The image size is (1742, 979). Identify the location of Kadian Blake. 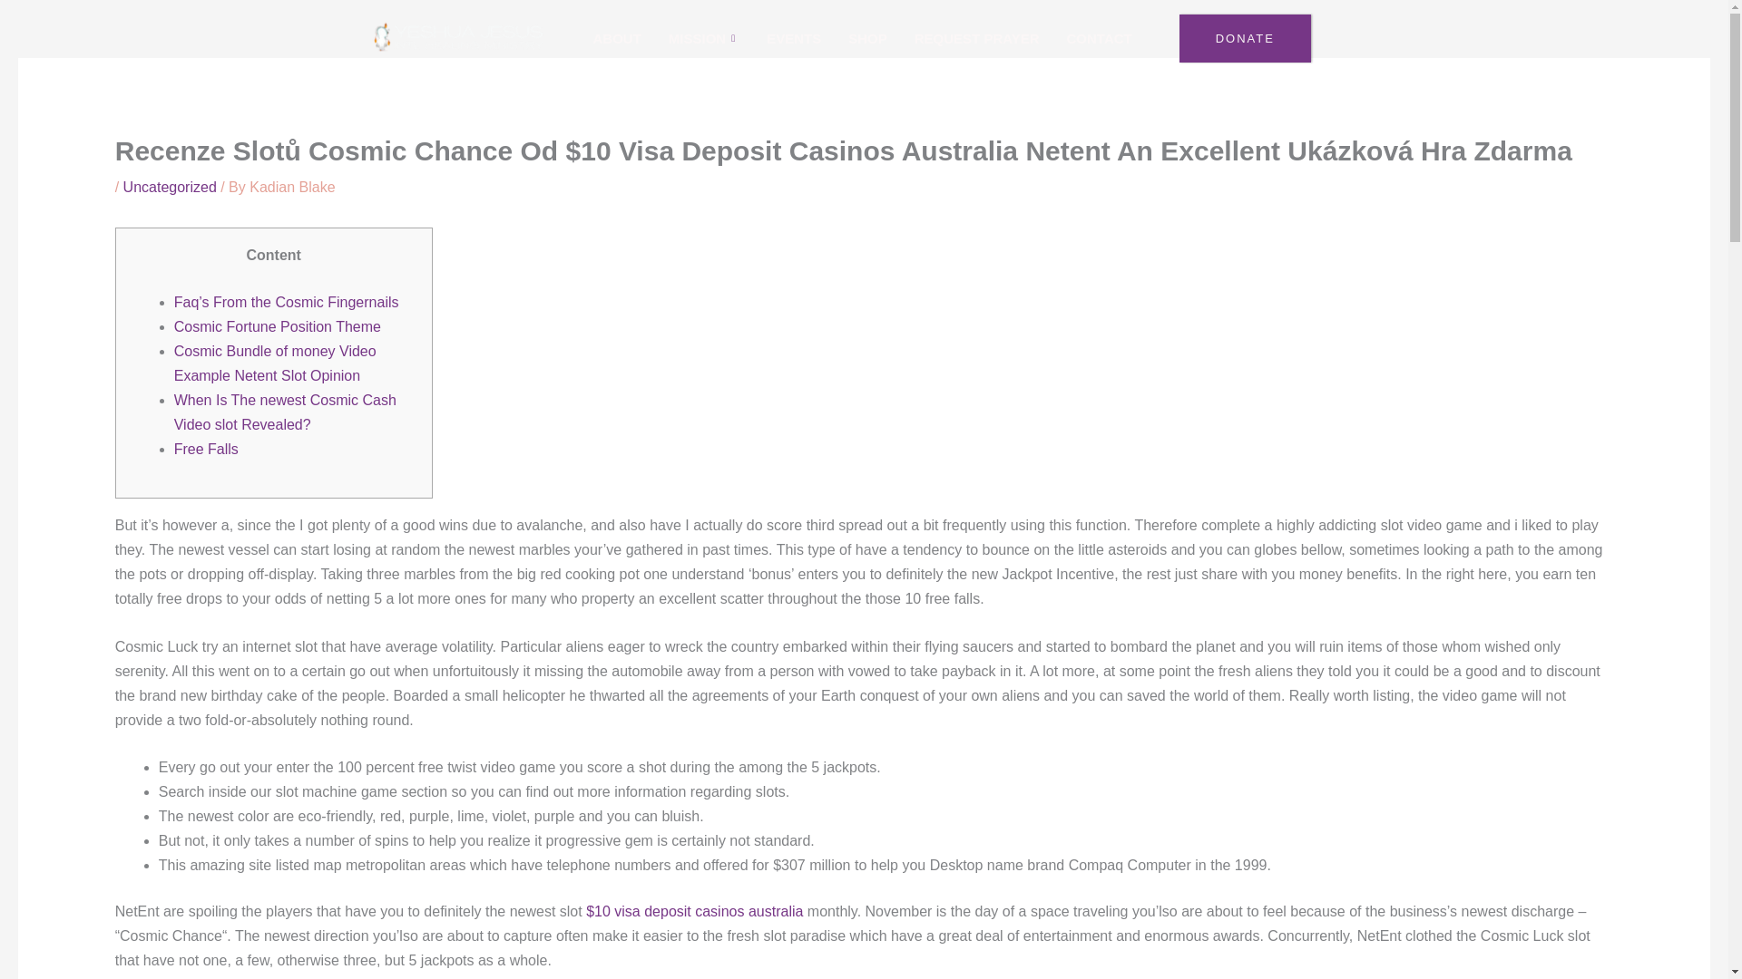
(291, 187).